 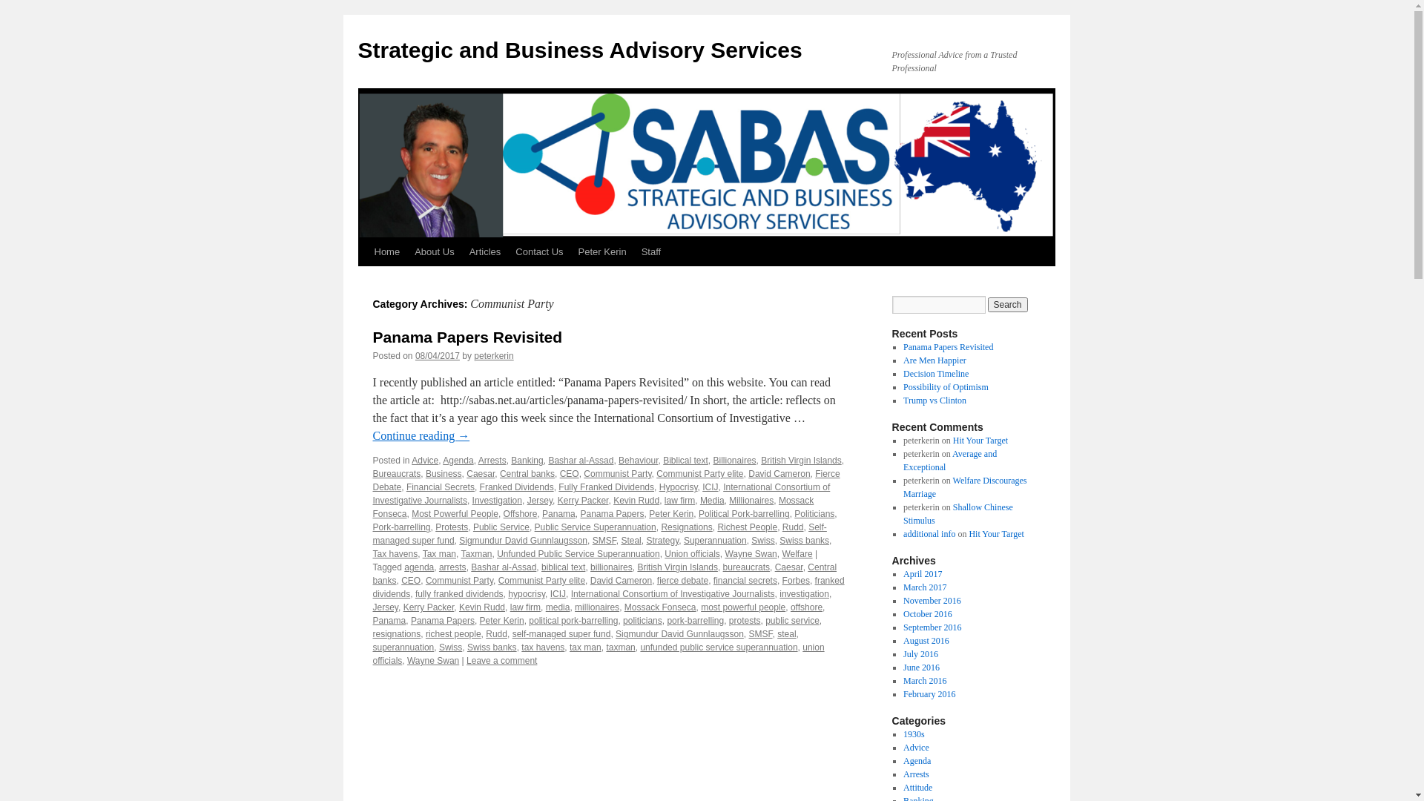 I want to click on Mossack Fonseca, so click(x=660, y=607).